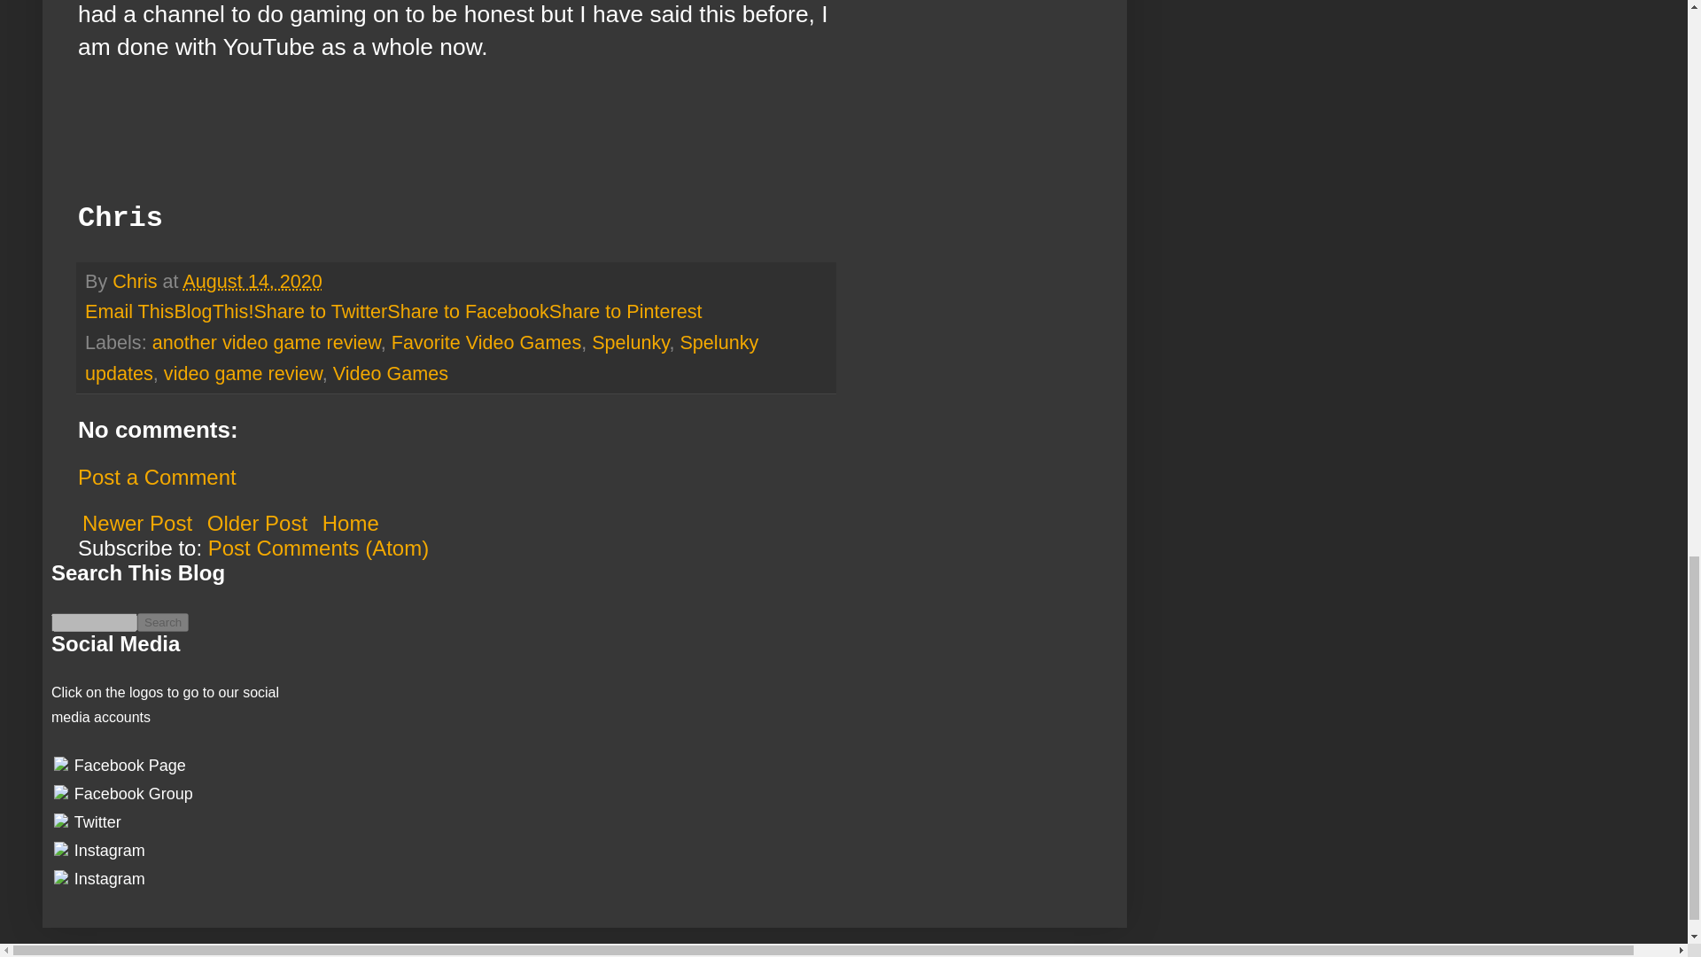  I want to click on Share to Twitter, so click(321, 311).